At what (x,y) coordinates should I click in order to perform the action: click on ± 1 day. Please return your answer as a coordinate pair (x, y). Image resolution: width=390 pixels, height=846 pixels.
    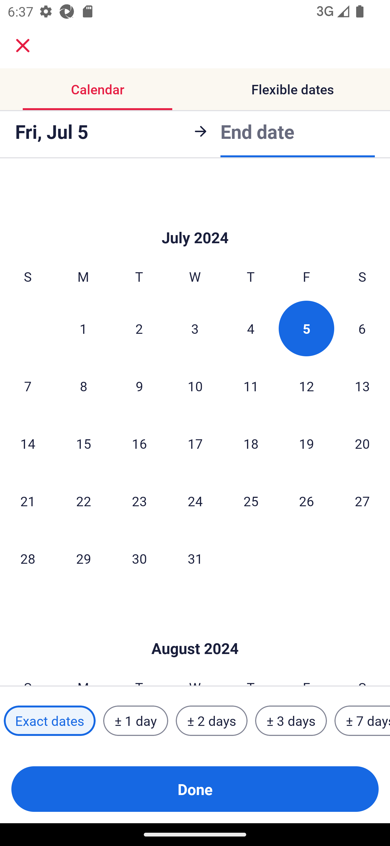
    Looking at the image, I should click on (135, 721).